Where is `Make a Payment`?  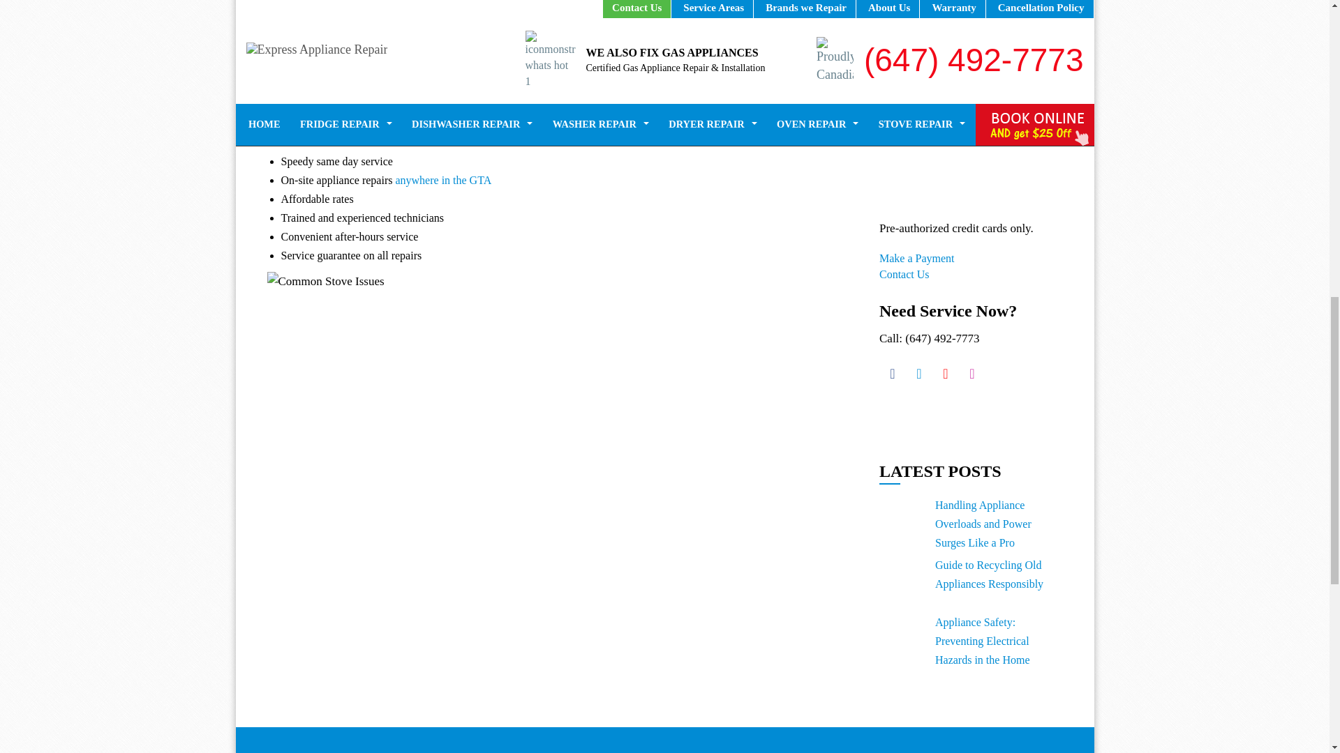 Make a Payment is located at coordinates (916, 258).